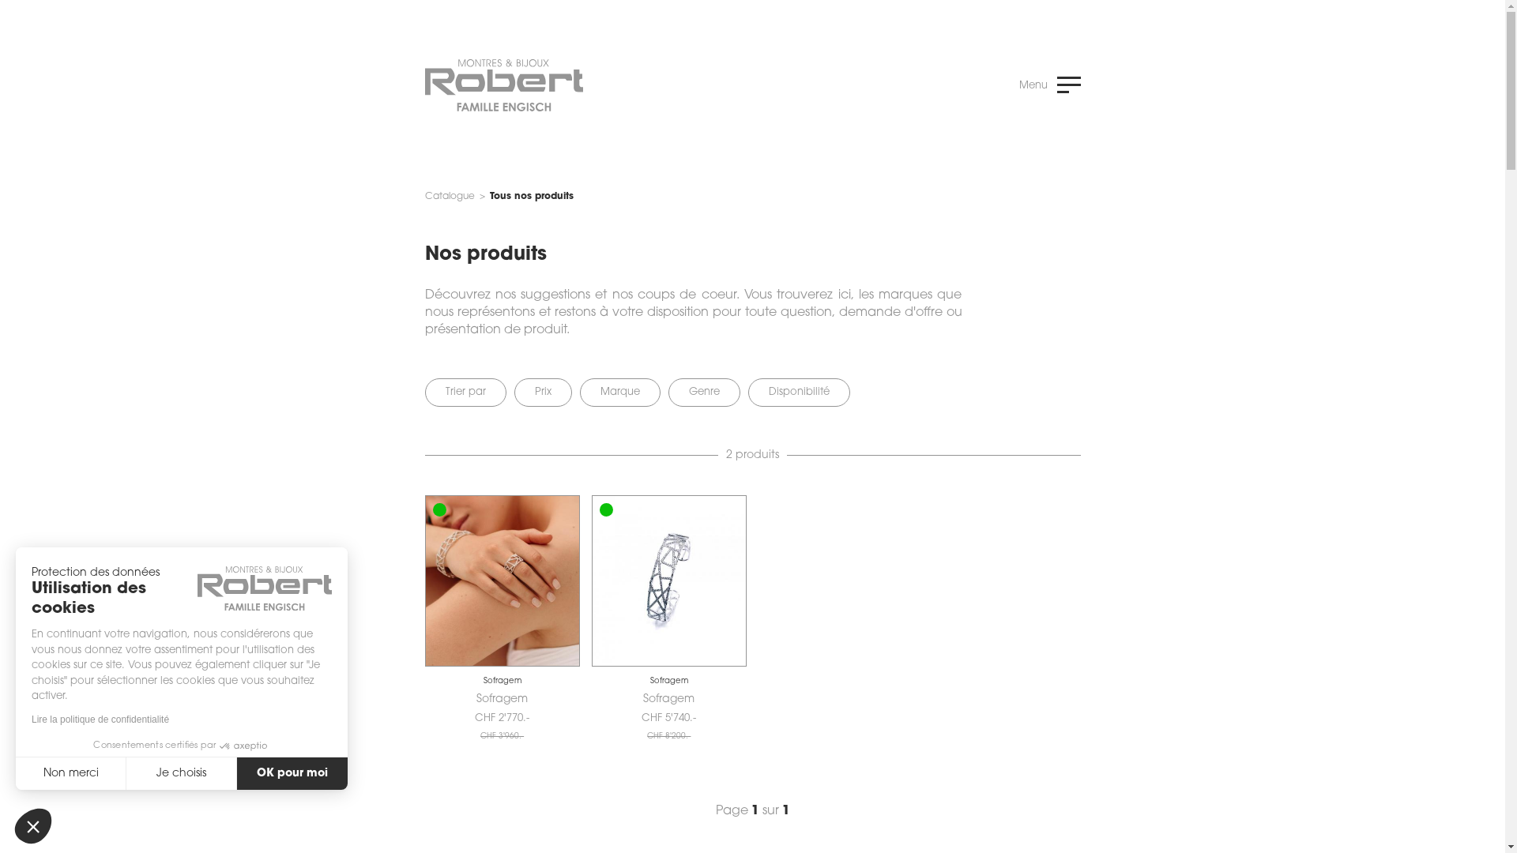 The height and width of the screenshot is (853, 1517). Describe the element at coordinates (705, 393) in the screenshot. I see `Genre` at that location.